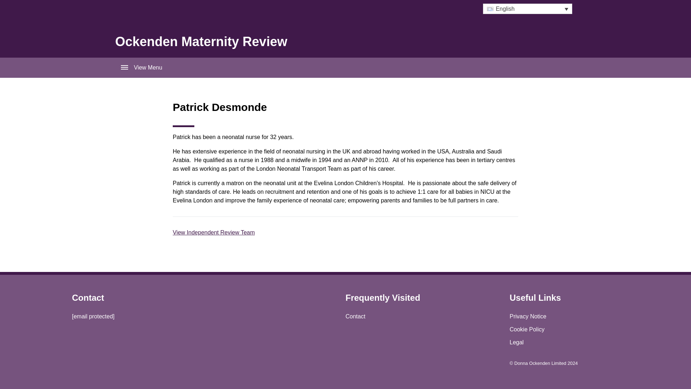 Image resolution: width=691 pixels, height=389 pixels. Describe the element at coordinates (214, 233) in the screenshot. I see `View Independent Review Team` at that location.